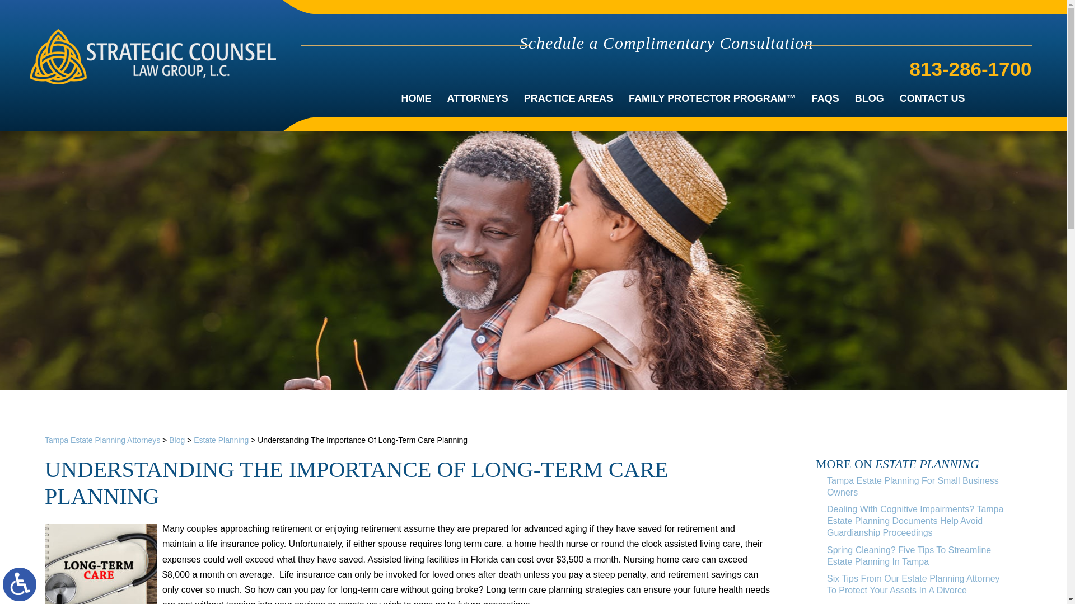 Image resolution: width=1075 pixels, height=604 pixels. I want to click on Switch to ADA Accessible Theme, so click(20, 584).